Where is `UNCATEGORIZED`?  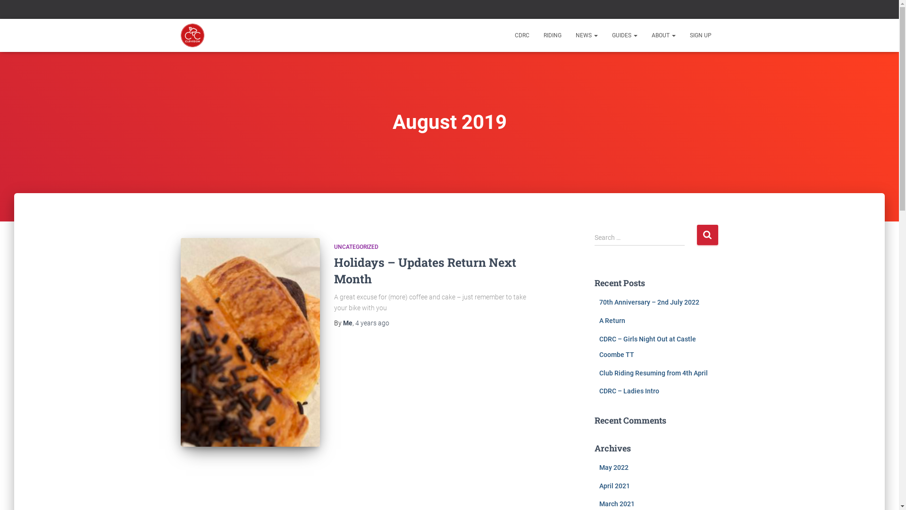 UNCATEGORIZED is located at coordinates (356, 247).